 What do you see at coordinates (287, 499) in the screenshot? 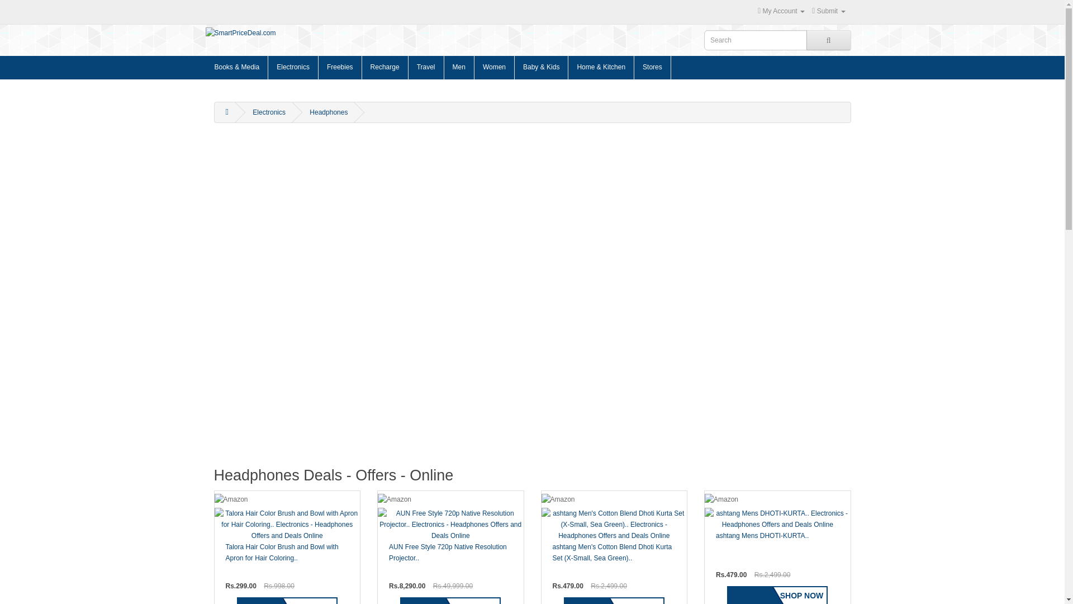
I see `Amazon` at bounding box center [287, 499].